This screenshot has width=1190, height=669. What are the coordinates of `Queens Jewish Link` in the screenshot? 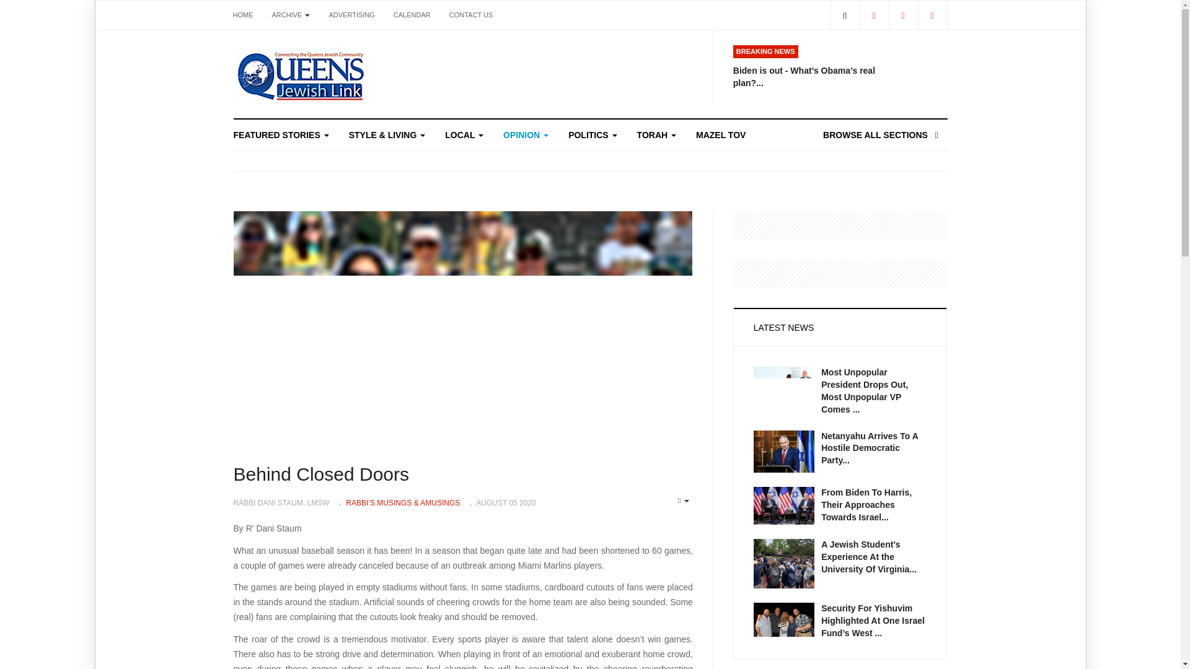 It's located at (300, 74).